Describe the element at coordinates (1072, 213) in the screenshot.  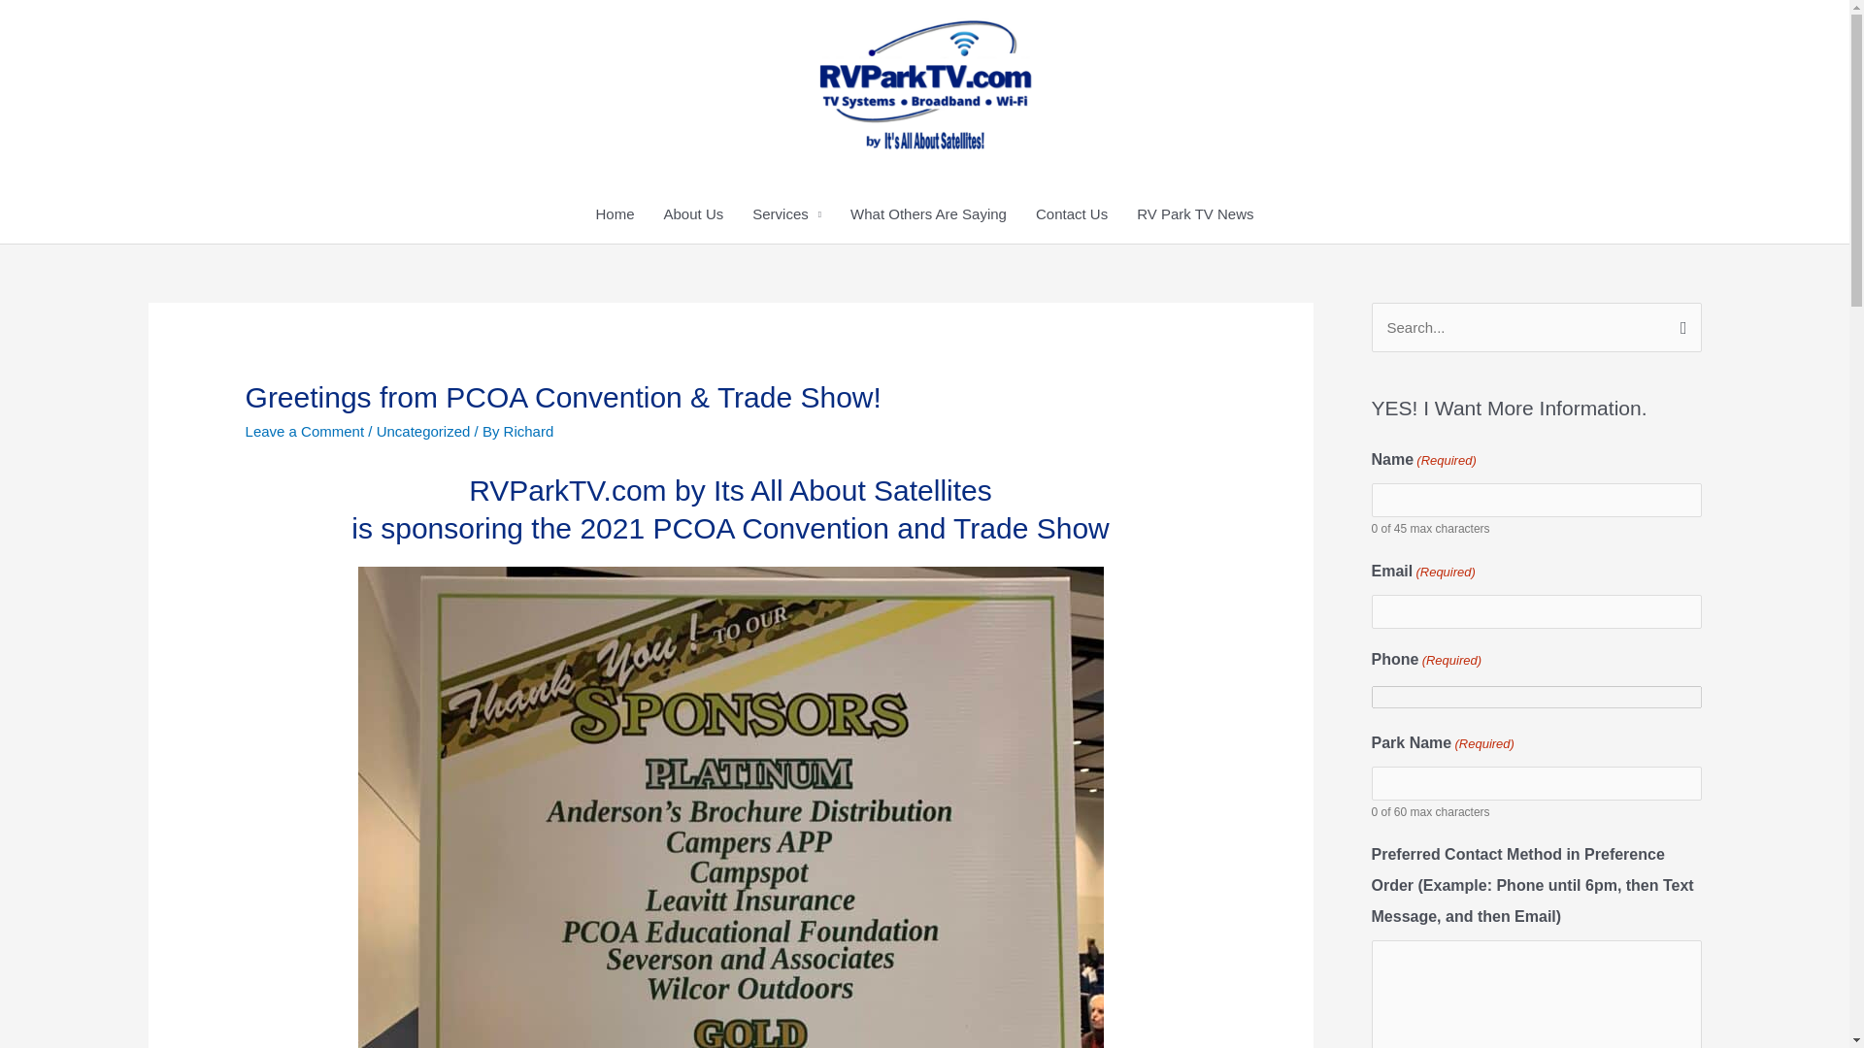
I see `Contact Us` at that location.